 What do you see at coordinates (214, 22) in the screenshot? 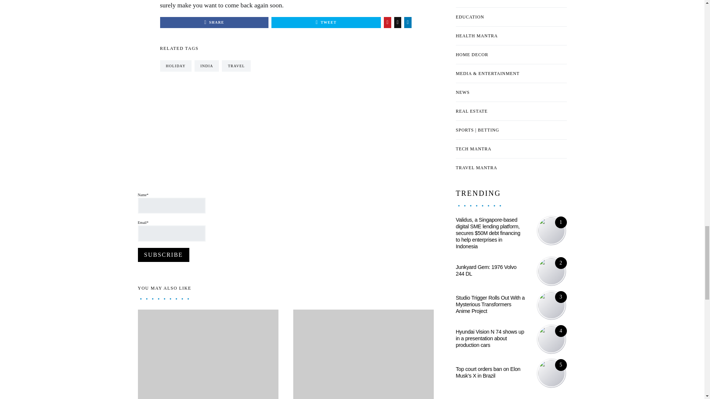
I see `SHARE` at bounding box center [214, 22].